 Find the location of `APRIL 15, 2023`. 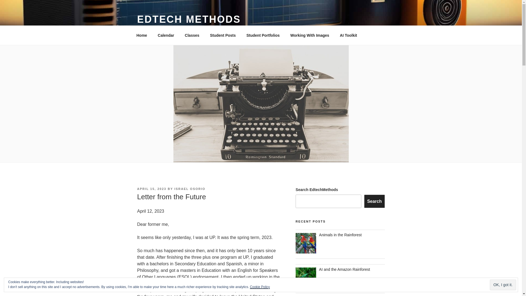

APRIL 15, 2023 is located at coordinates (151, 189).